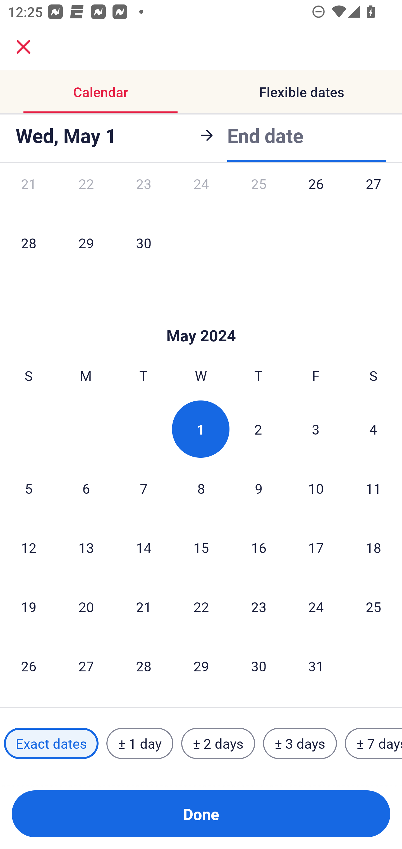 Image resolution: width=402 pixels, height=849 pixels. Describe the element at coordinates (28, 243) in the screenshot. I see `28 Sunday, April 28, 2024` at that location.